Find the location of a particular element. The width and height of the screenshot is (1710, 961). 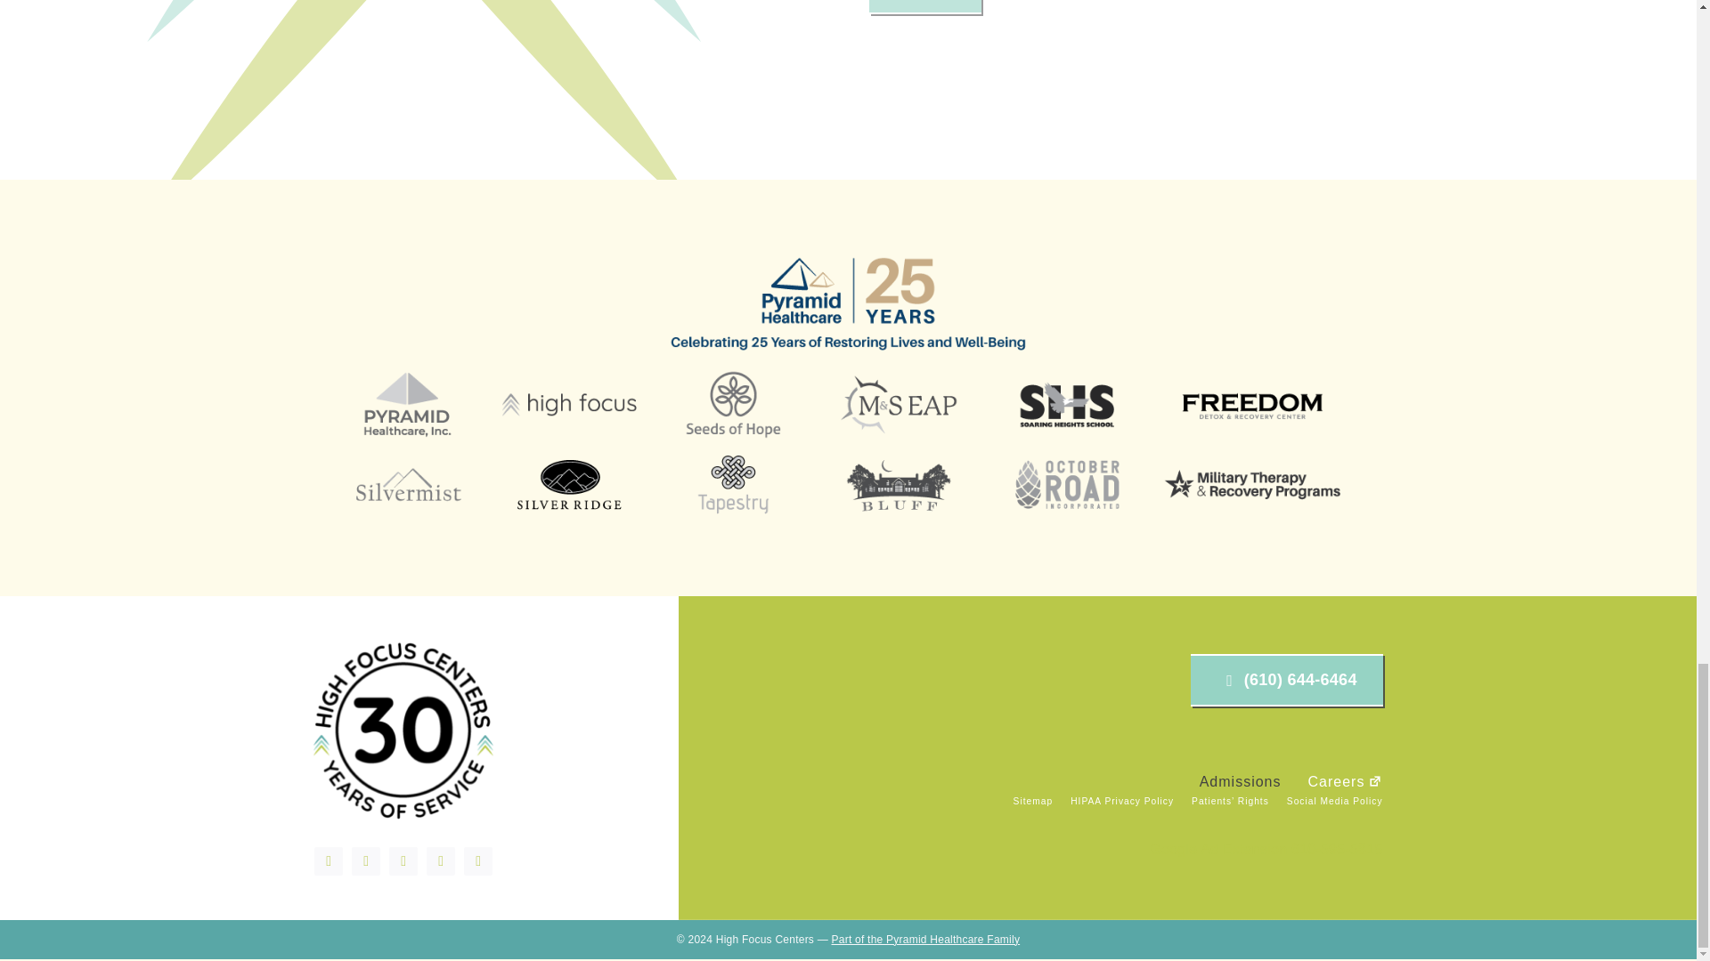

LinkedIn is located at coordinates (440, 860).